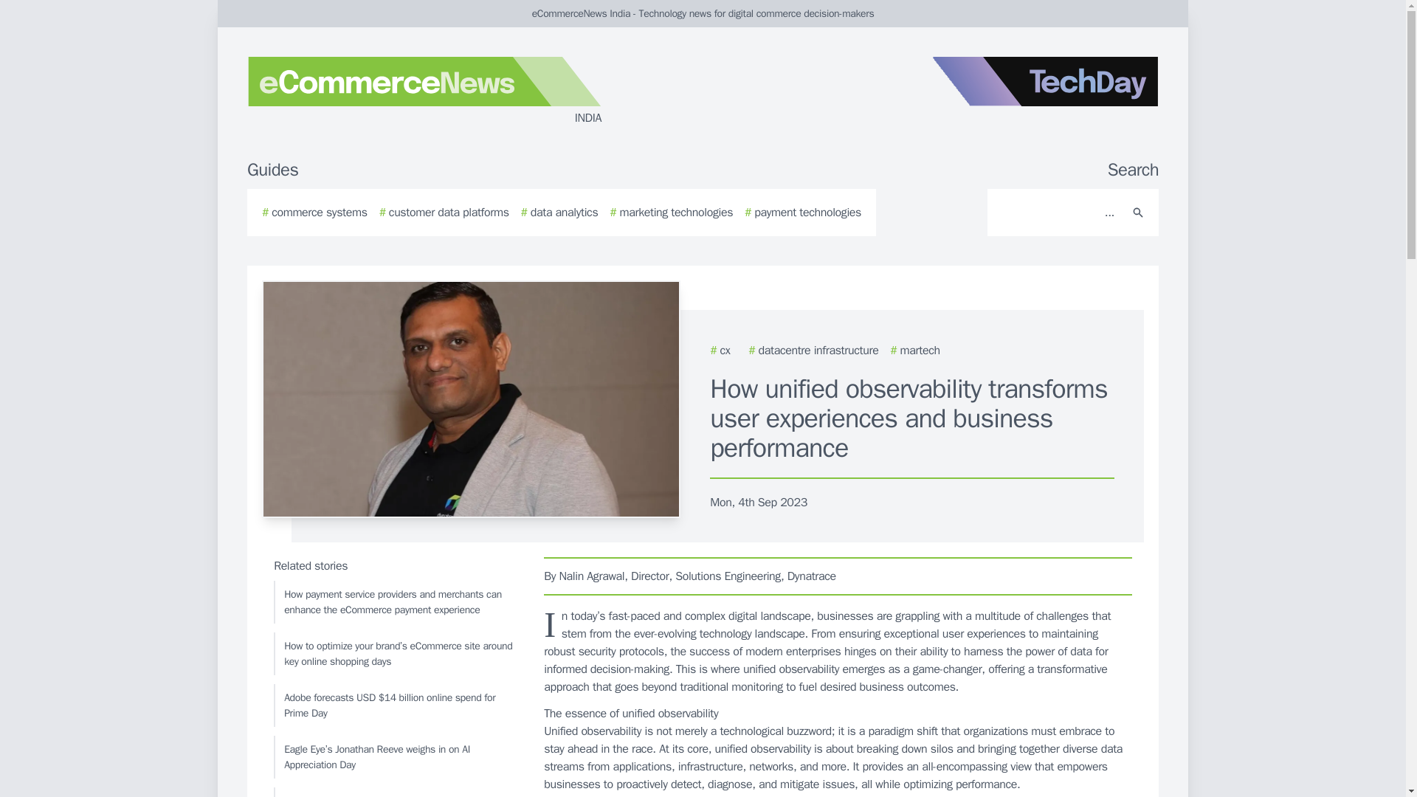  What do you see at coordinates (838, 576) in the screenshot?
I see `By Nalin Agrawal, Director, Solutions Engineering, Dynatrace` at bounding box center [838, 576].